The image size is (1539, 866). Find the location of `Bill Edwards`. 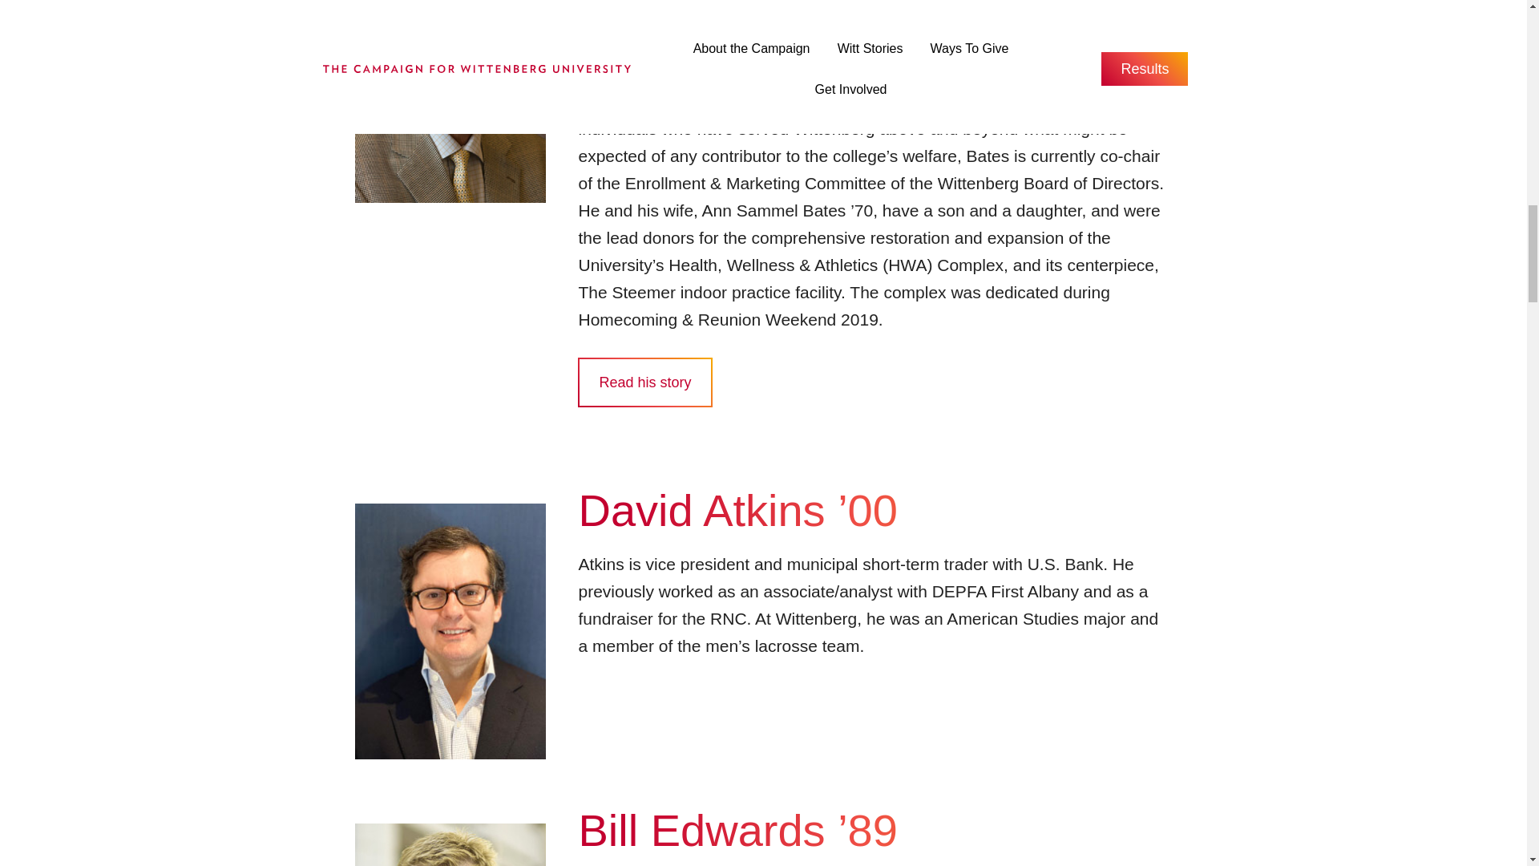

Bill Edwards is located at coordinates (450, 845).